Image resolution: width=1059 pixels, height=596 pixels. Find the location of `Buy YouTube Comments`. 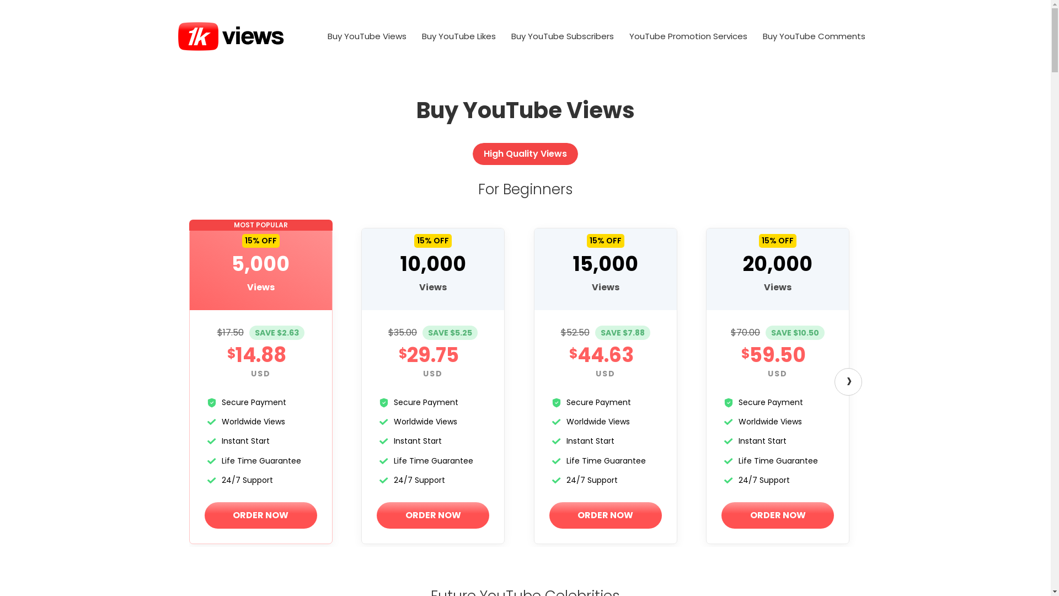

Buy YouTube Comments is located at coordinates (814, 36).